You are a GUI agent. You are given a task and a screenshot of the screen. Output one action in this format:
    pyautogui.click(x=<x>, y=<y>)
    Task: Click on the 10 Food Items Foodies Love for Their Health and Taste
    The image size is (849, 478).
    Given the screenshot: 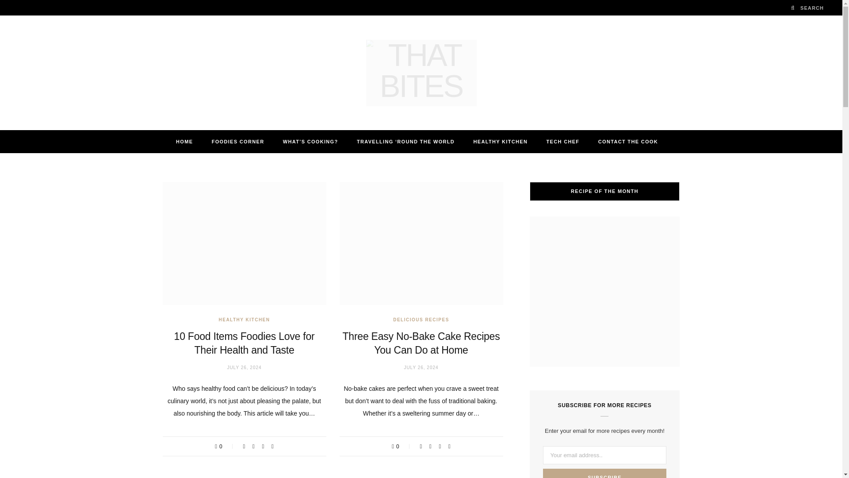 What is the action you would take?
    pyautogui.click(x=244, y=343)
    